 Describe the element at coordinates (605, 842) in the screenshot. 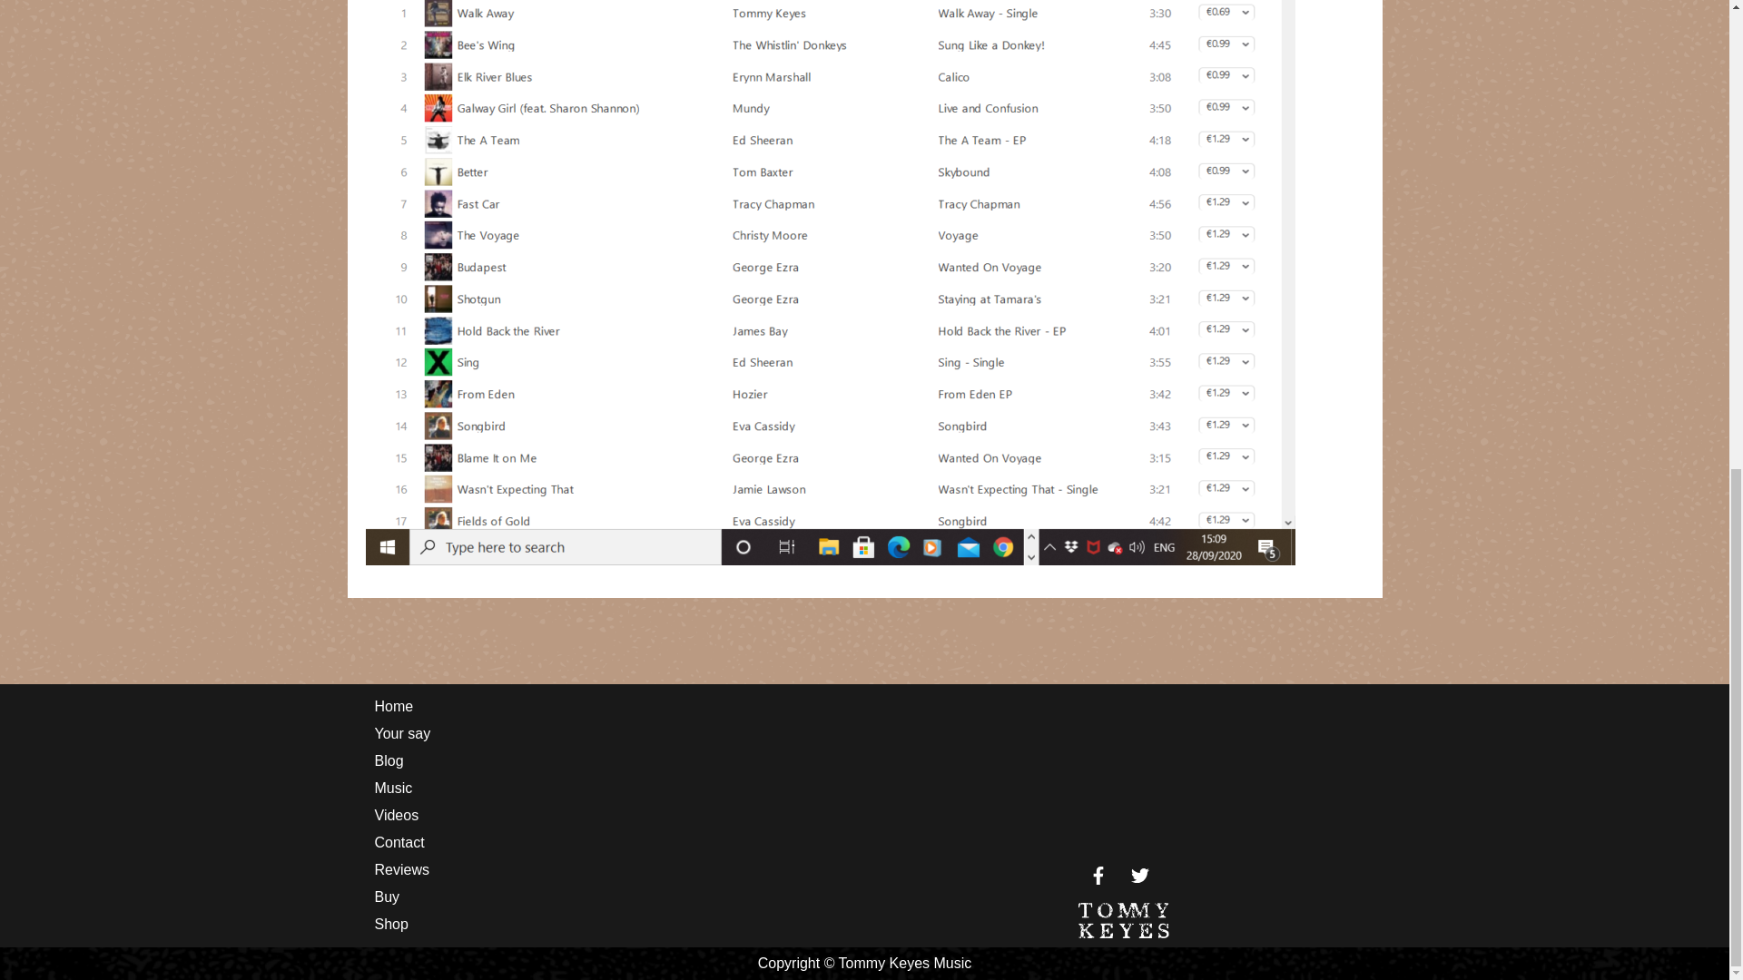

I see `Contact` at that location.